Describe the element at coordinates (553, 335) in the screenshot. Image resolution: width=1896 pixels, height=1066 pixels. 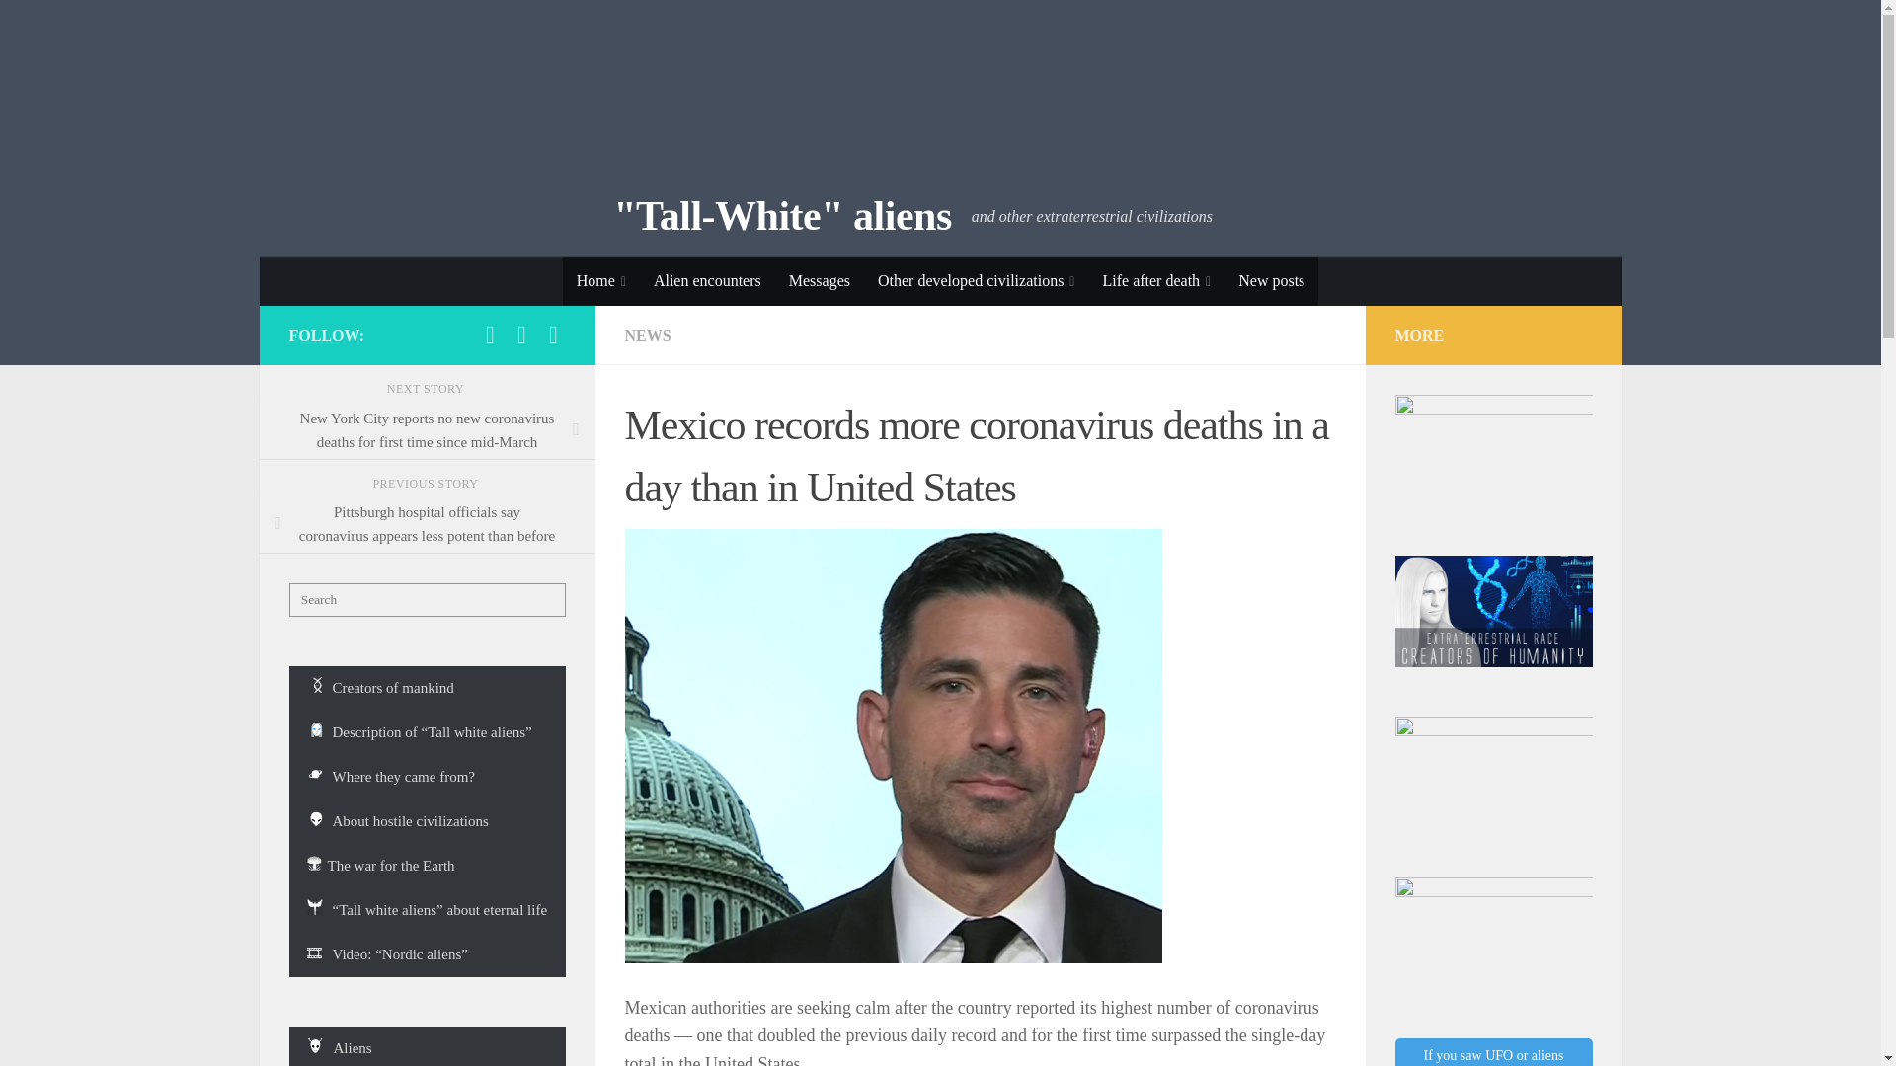
I see `Follow us on Instagram` at that location.